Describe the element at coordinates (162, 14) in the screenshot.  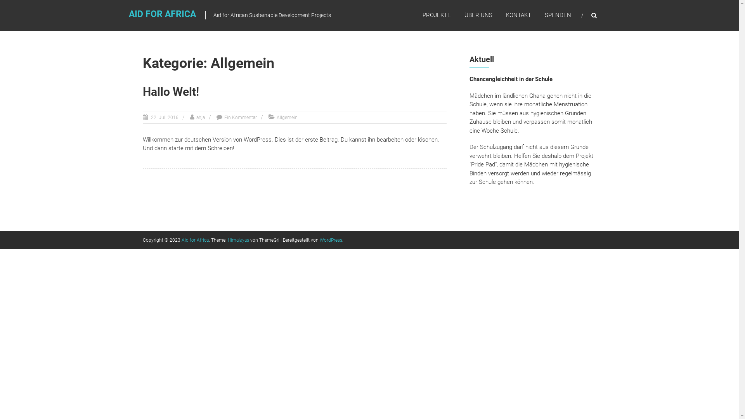
I see `AID FOR AFRICA` at that location.